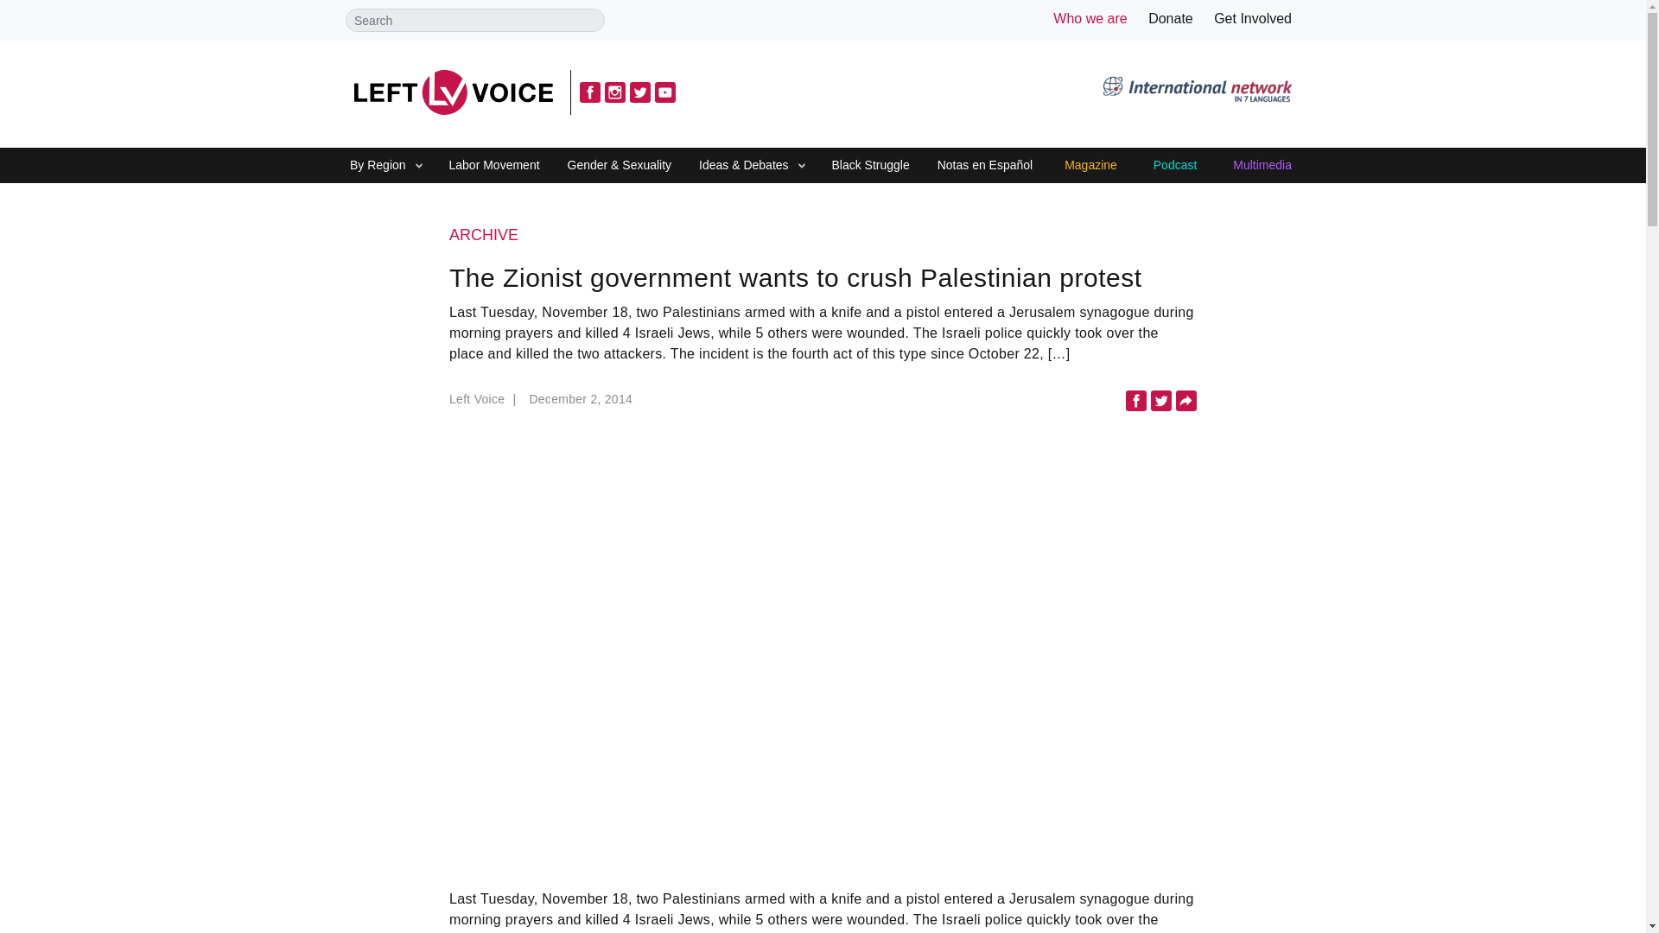 The image size is (1659, 933). I want to click on Who we are, so click(1090, 18).